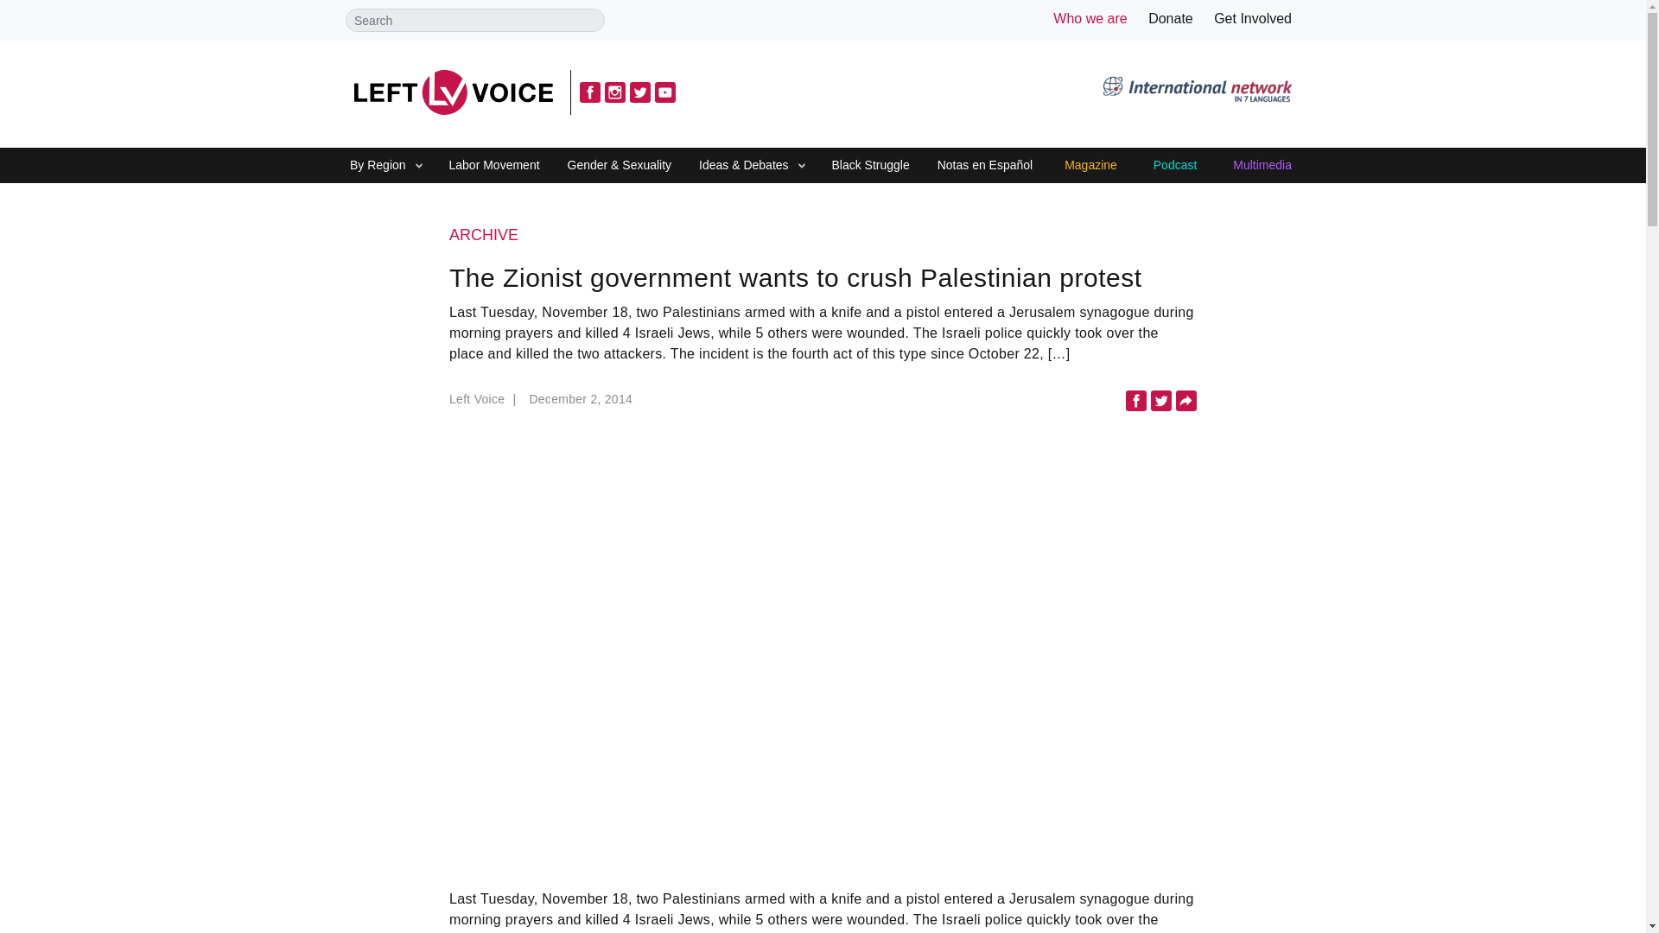 The image size is (1659, 933). I want to click on Who we are, so click(1090, 18).